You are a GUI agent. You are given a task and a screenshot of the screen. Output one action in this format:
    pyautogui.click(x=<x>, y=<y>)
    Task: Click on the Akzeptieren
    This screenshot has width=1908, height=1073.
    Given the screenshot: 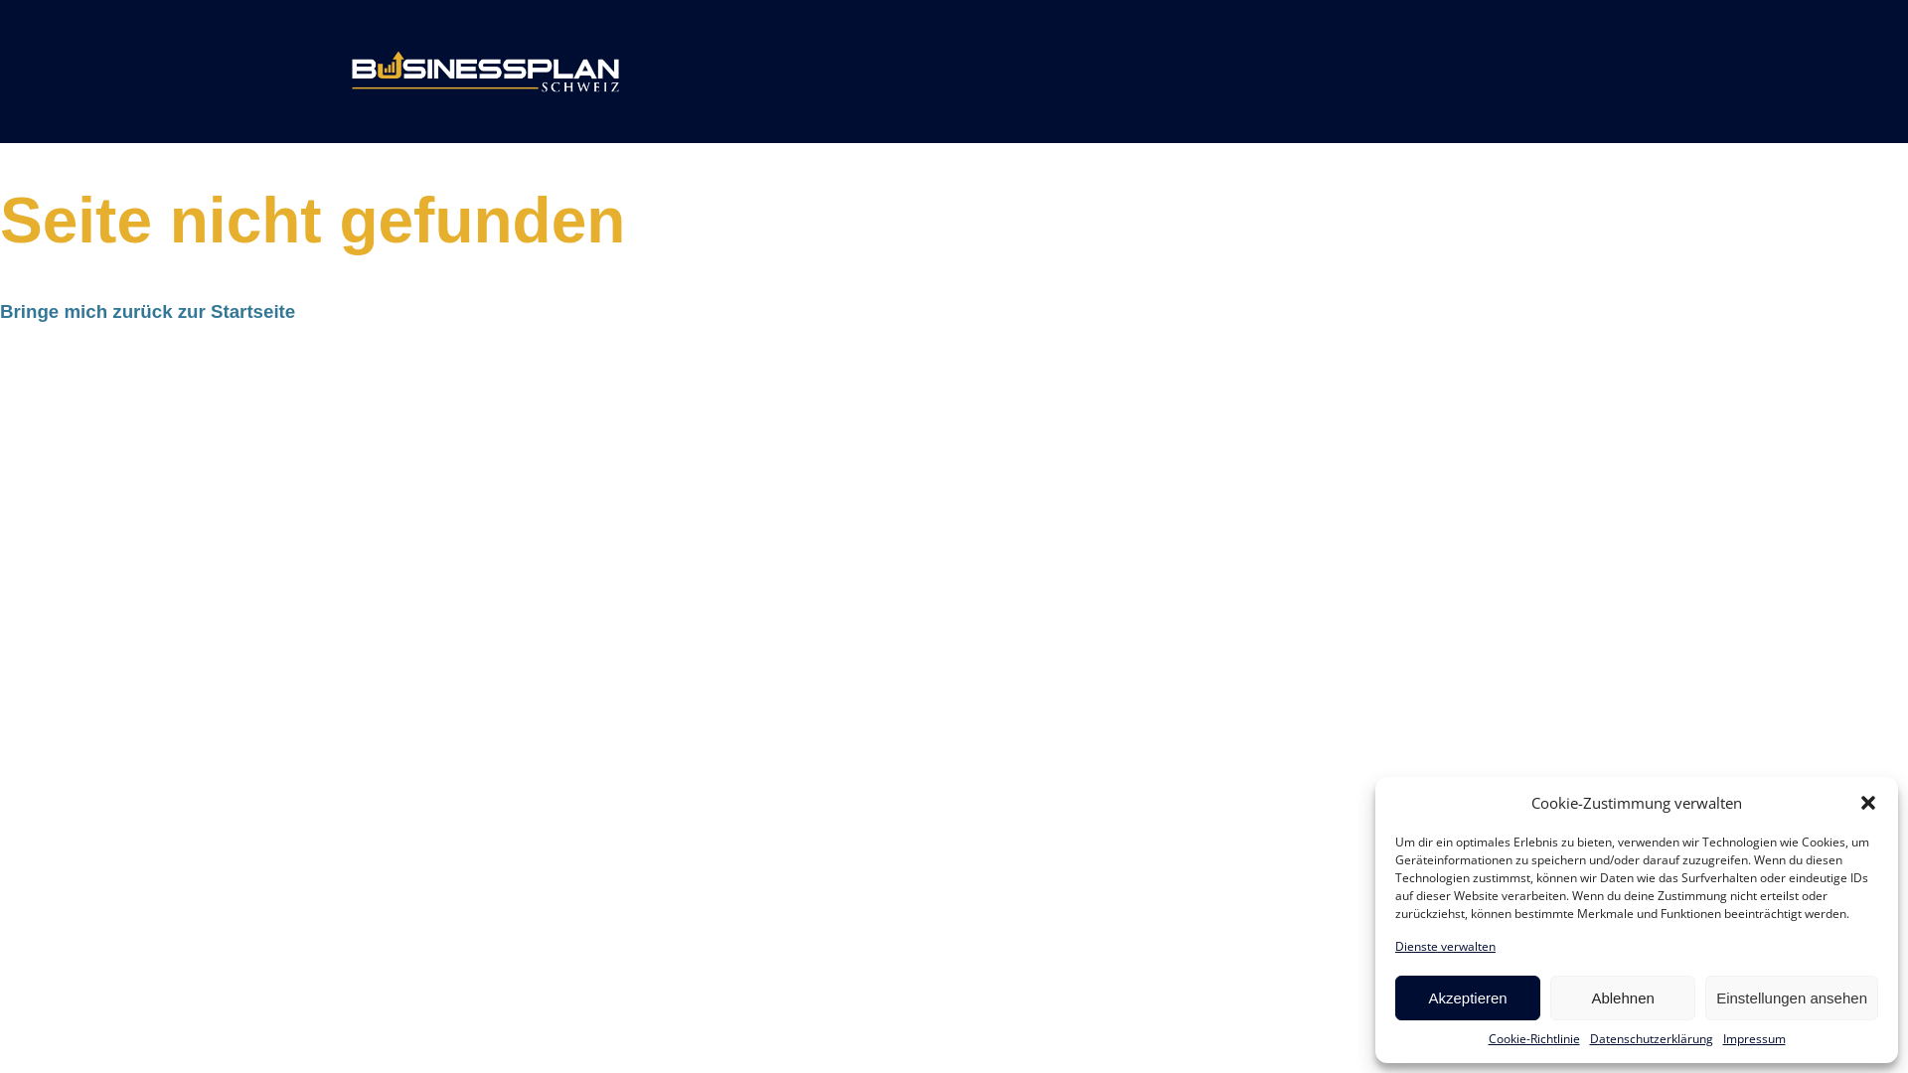 What is the action you would take?
    pyautogui.click(x=1468, y=997)
    